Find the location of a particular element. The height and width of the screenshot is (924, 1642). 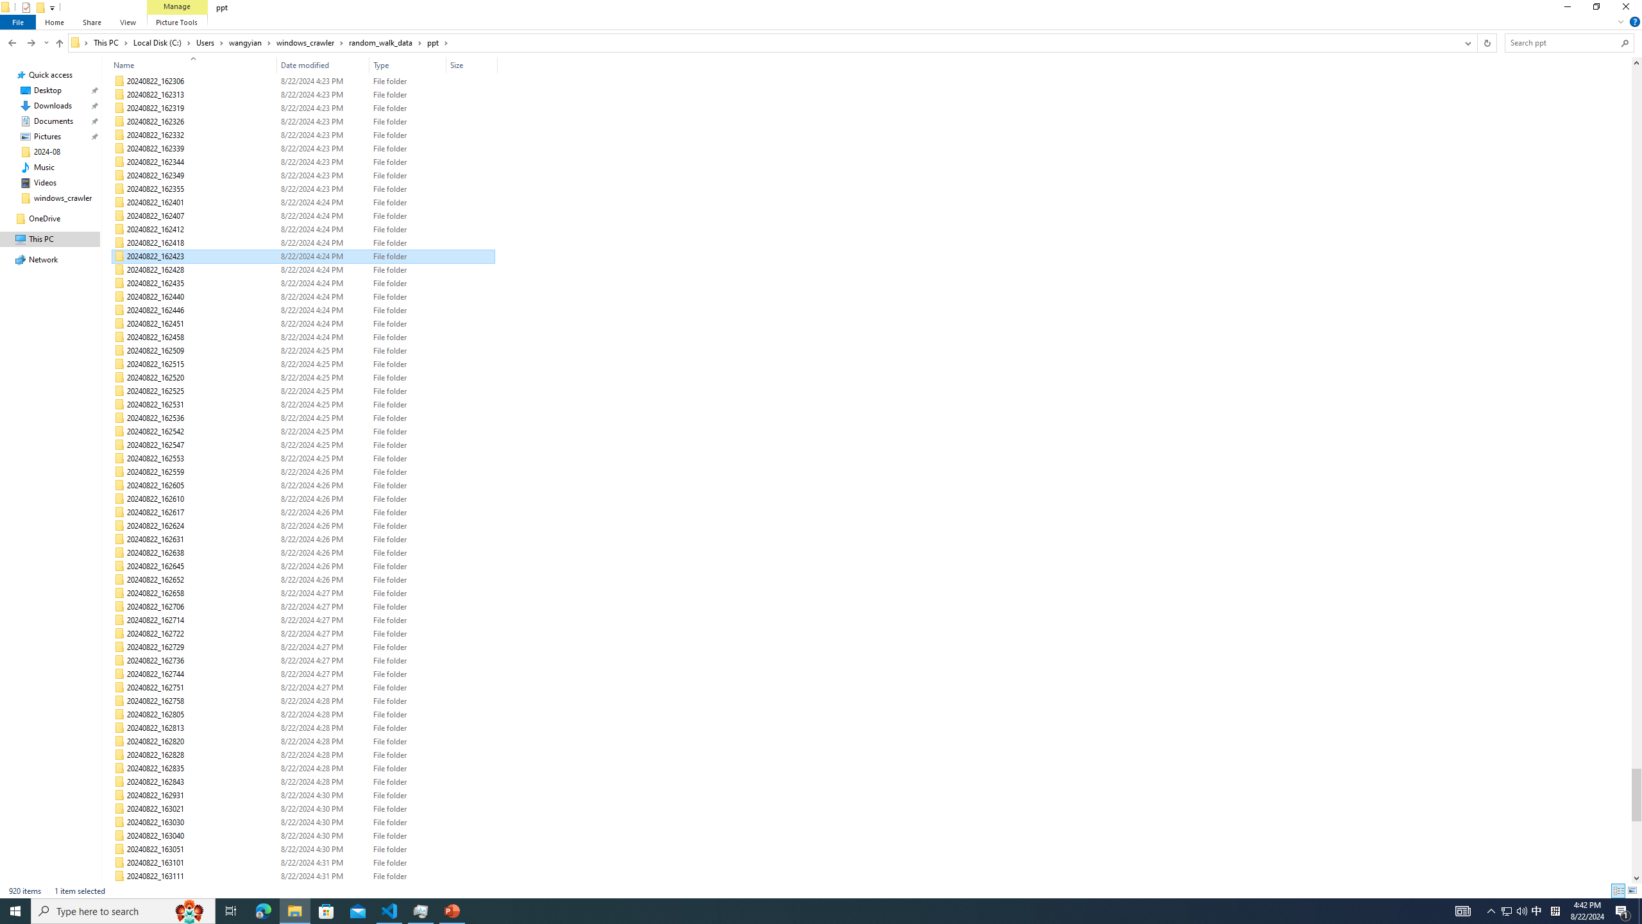

Size is located at coordinates (472, 65).